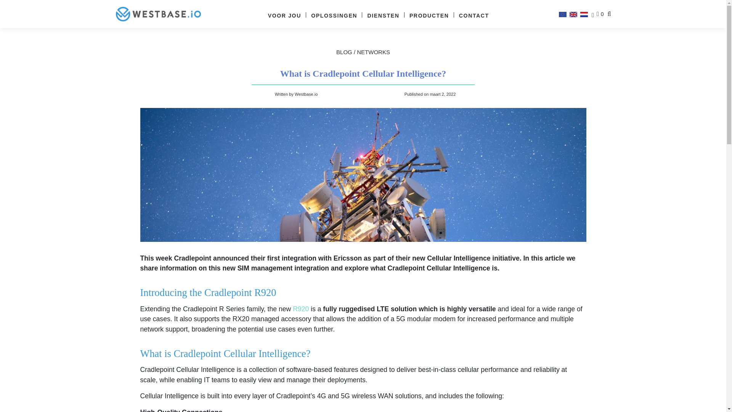 Image resolution: width=732 pixels, height=412 pixels. What do you see at coordinates (429, 15) in the screenshot?
I see `PRODUCTEN` at bounding box center [429, 15].